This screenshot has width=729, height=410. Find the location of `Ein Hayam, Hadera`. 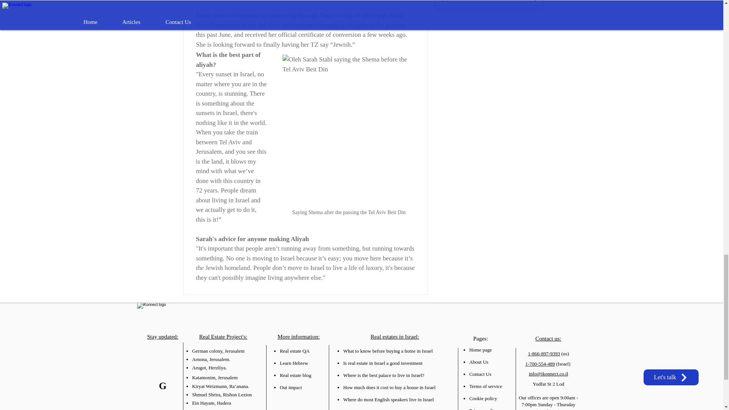

Ein Hayam, Hadera is located at coordinates (211, 403).